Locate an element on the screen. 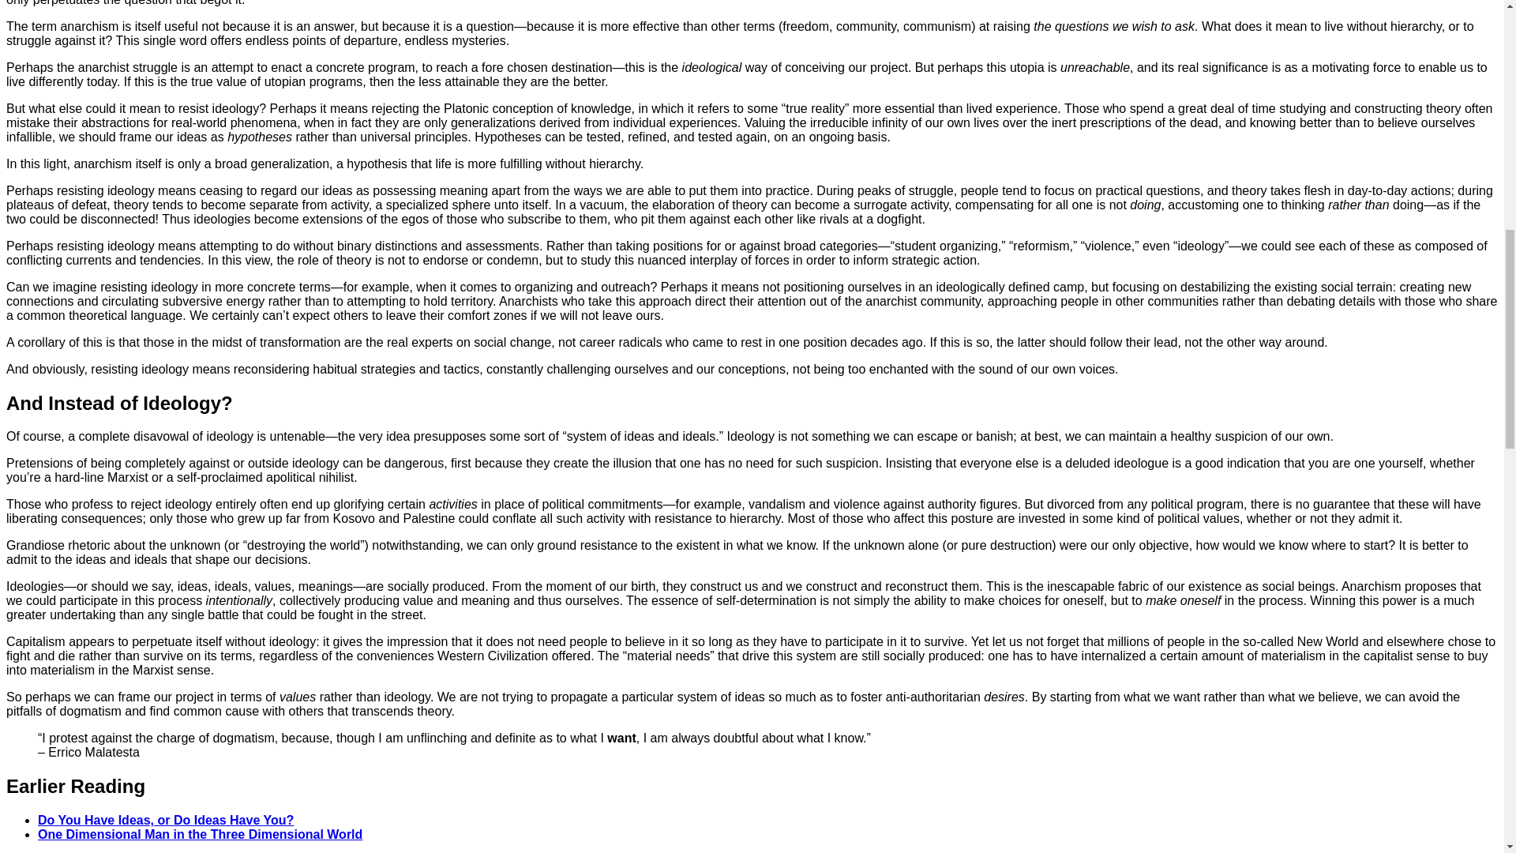 The image size is (1516, 853). One Dimensional Man in the Three Dimensional World is located at coordinates (200, 834).